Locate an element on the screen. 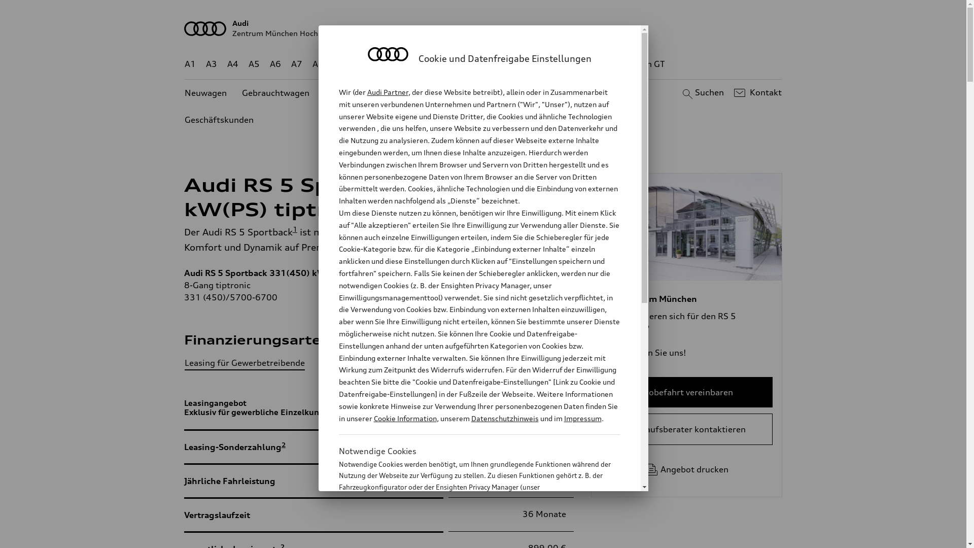 The height and width of the screenshot is (548, 974). 2 is located at coordinates (284, 444).